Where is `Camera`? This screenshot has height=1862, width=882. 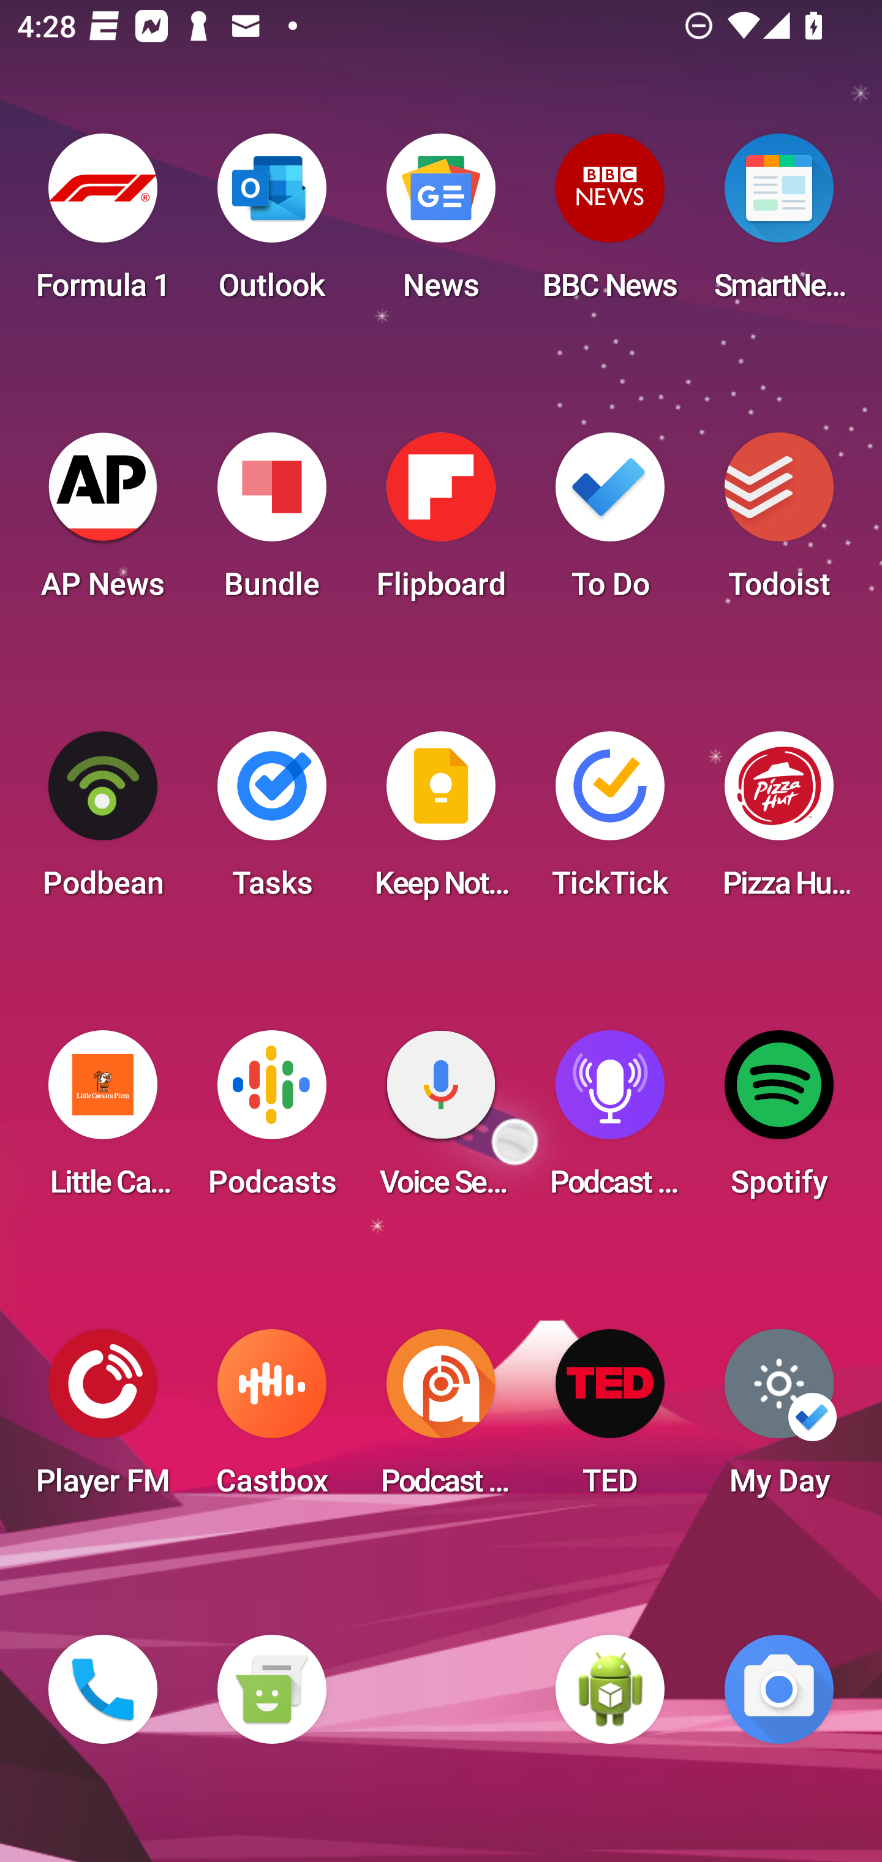
Camera is located at coordinates (779, 1689).